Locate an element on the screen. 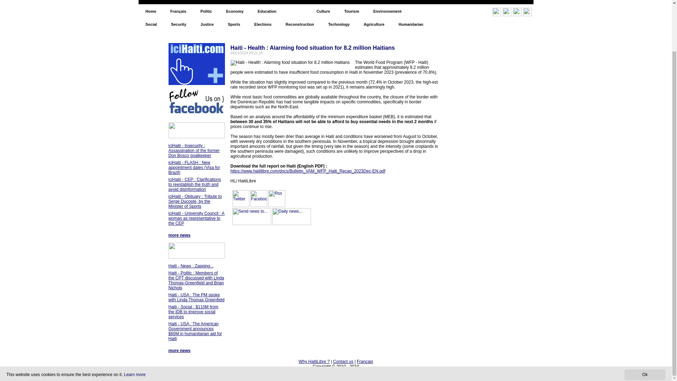 The image size is (677, 381). more news is located at coordinates (180, 351).